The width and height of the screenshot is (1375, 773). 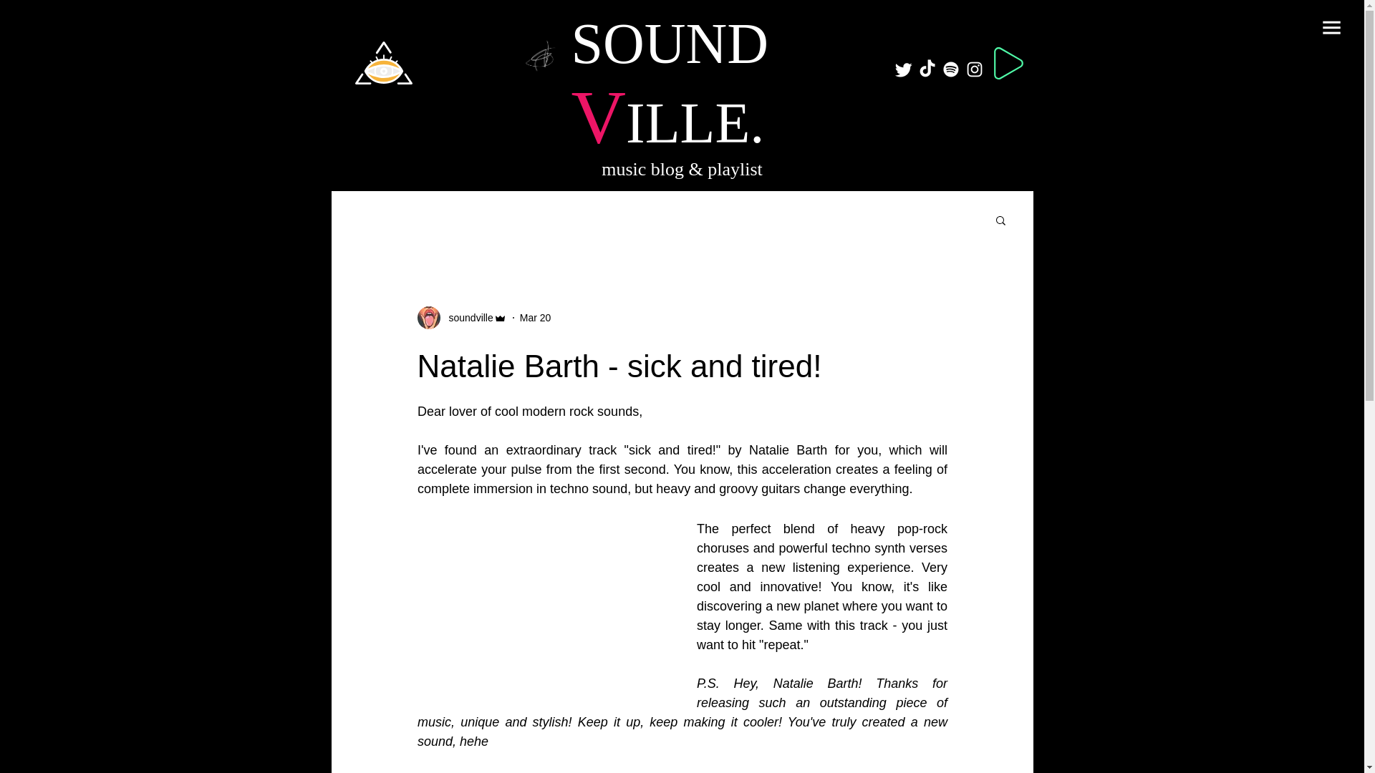 What do you see at coordinates (535, 318) in the screenshot?
I see `Mar 20` at bounding box center [535, 318].